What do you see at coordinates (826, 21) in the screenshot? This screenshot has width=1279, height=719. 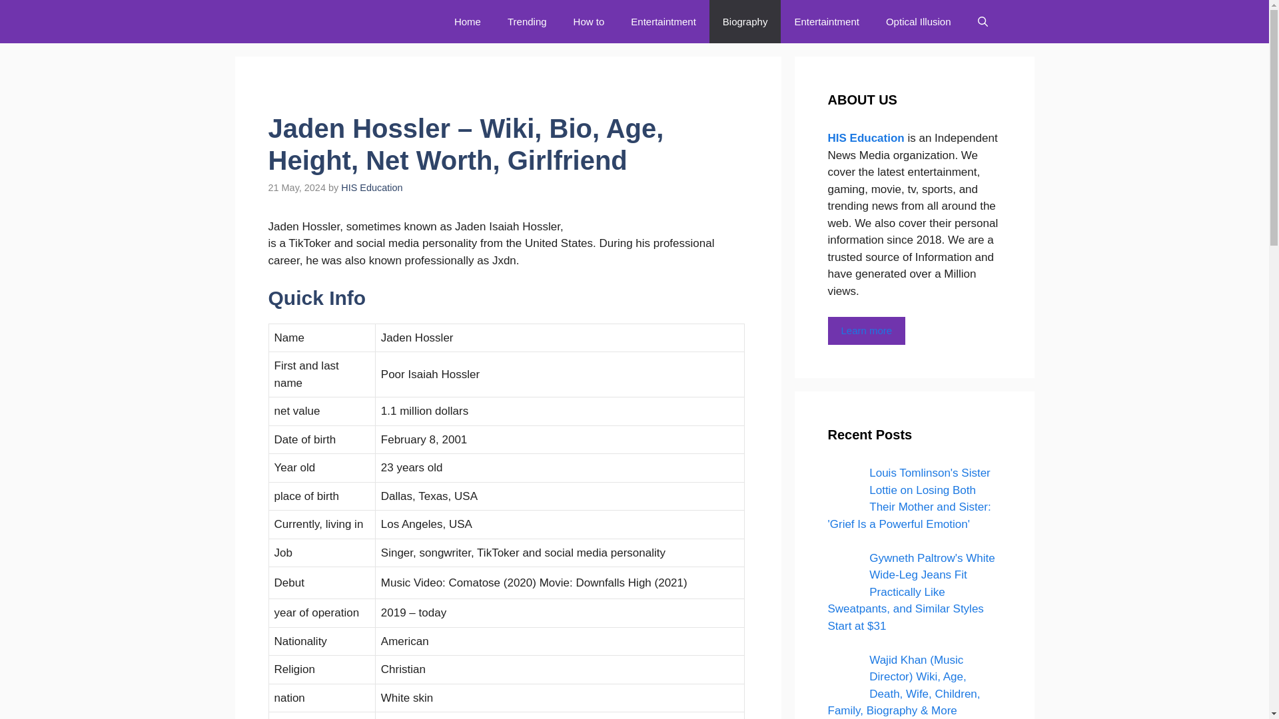 I see `Entertaintment` at bounding box center [826, 21].